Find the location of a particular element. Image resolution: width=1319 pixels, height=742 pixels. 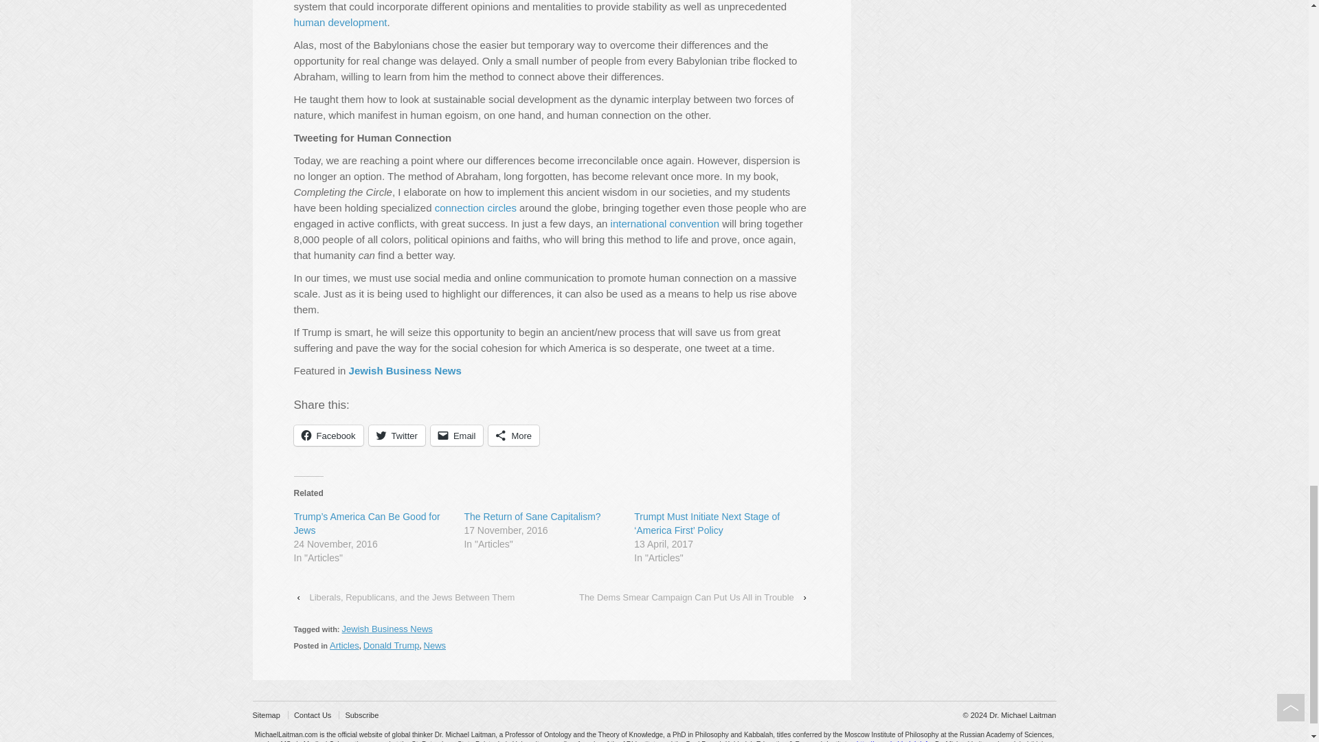

human development is located at coordinates (341, 22).